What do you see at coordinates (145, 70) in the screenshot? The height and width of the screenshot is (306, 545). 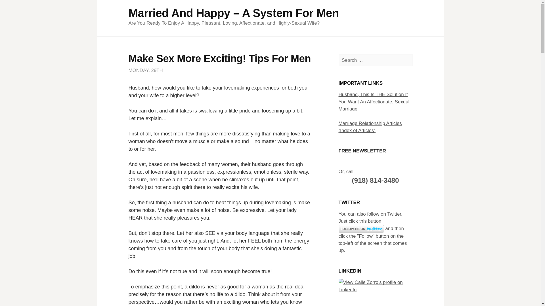 I see `MONDAY, 29TH` at bounding box center [145, 70].